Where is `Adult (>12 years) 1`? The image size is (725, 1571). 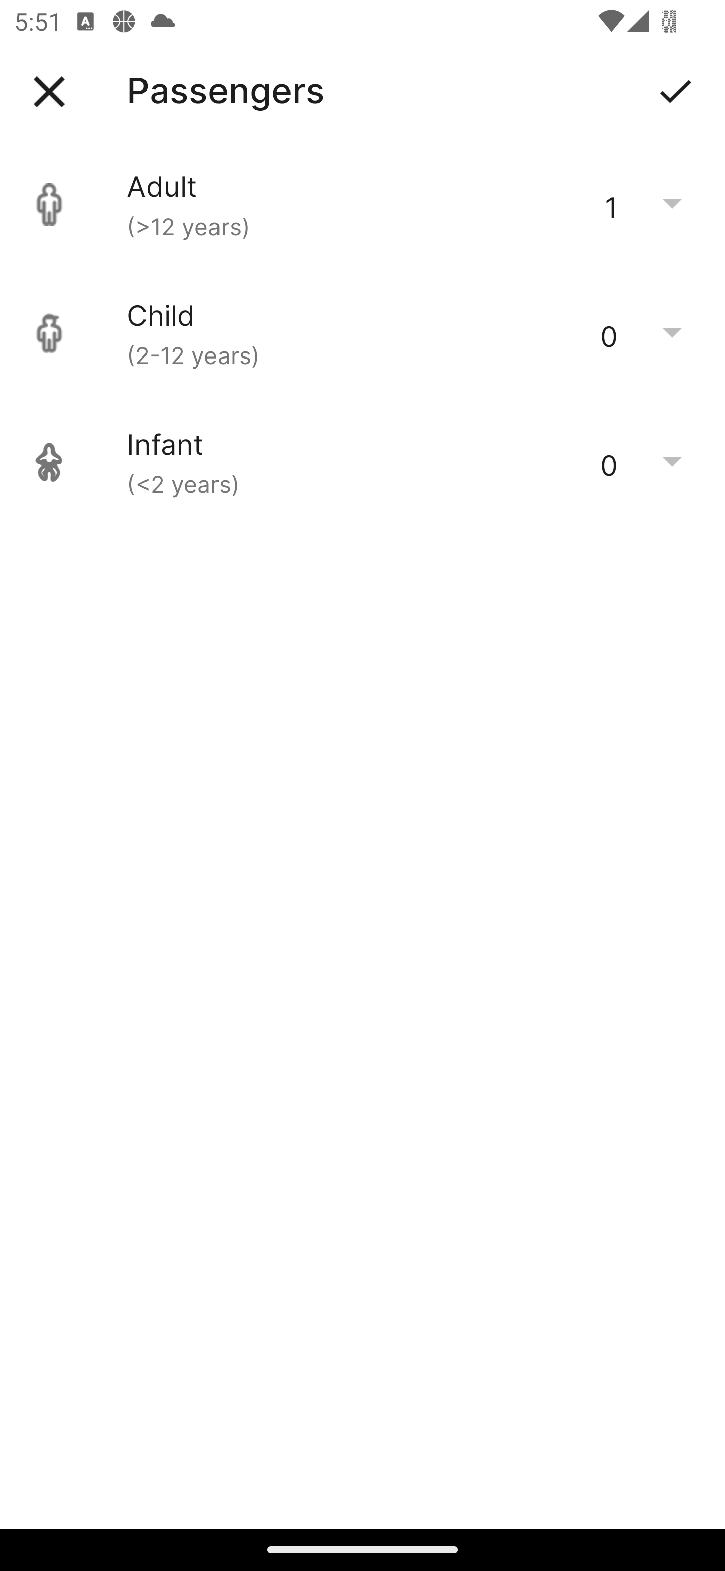 Adult (>12 years) 1 is located at coordinates (362, 204).